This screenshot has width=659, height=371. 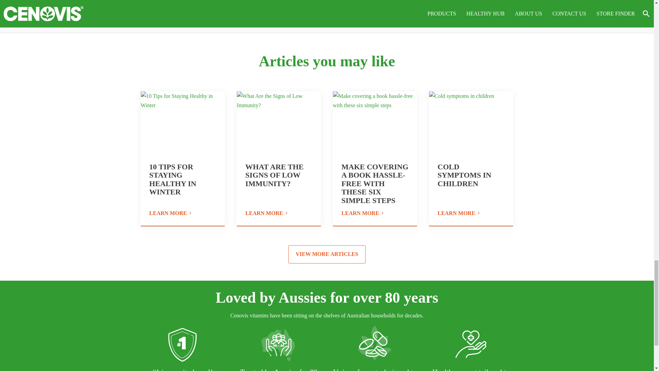 What do you see at coordinates (173, 179) in the screenshot?
I see `10 TIPS FOR STAYING HEALTHY IN WINTER` at bounding box center [173, 179].